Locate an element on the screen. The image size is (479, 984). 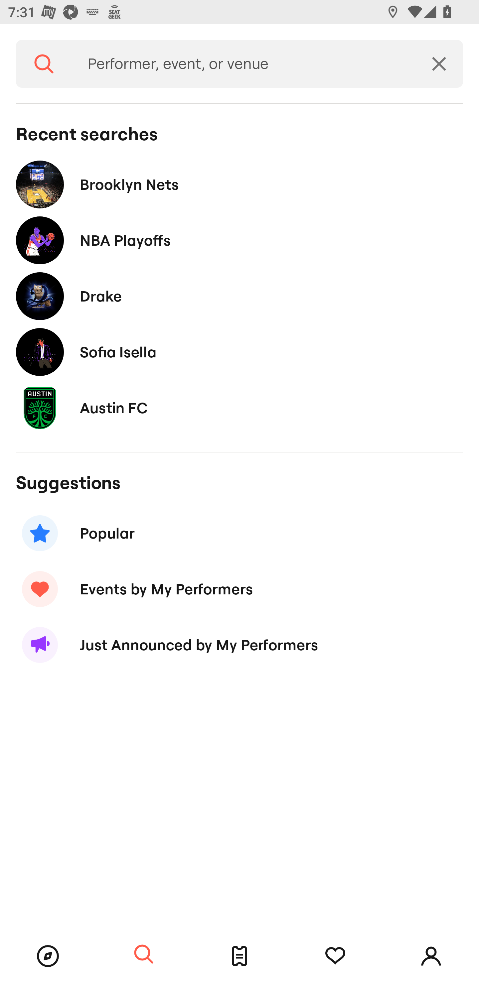
Austin FC is located at coordinates (239, 408).